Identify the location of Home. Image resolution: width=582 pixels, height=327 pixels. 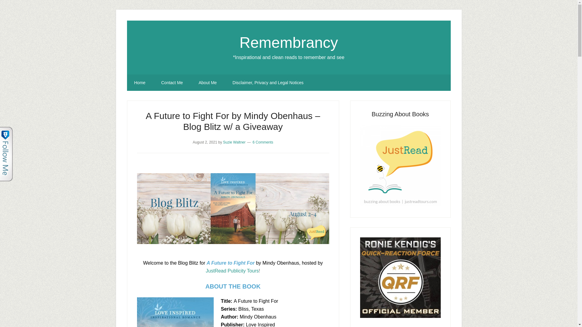
(139, 83).